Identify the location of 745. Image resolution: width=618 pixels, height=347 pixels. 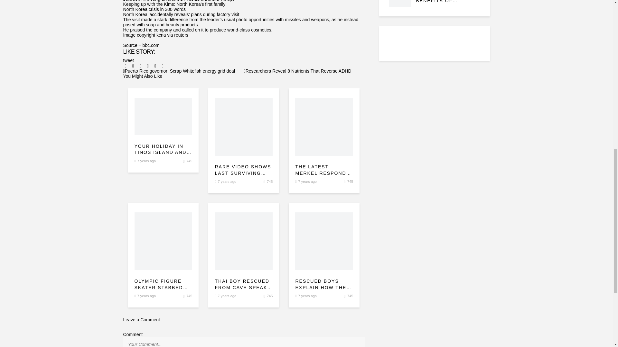
(270, 182).